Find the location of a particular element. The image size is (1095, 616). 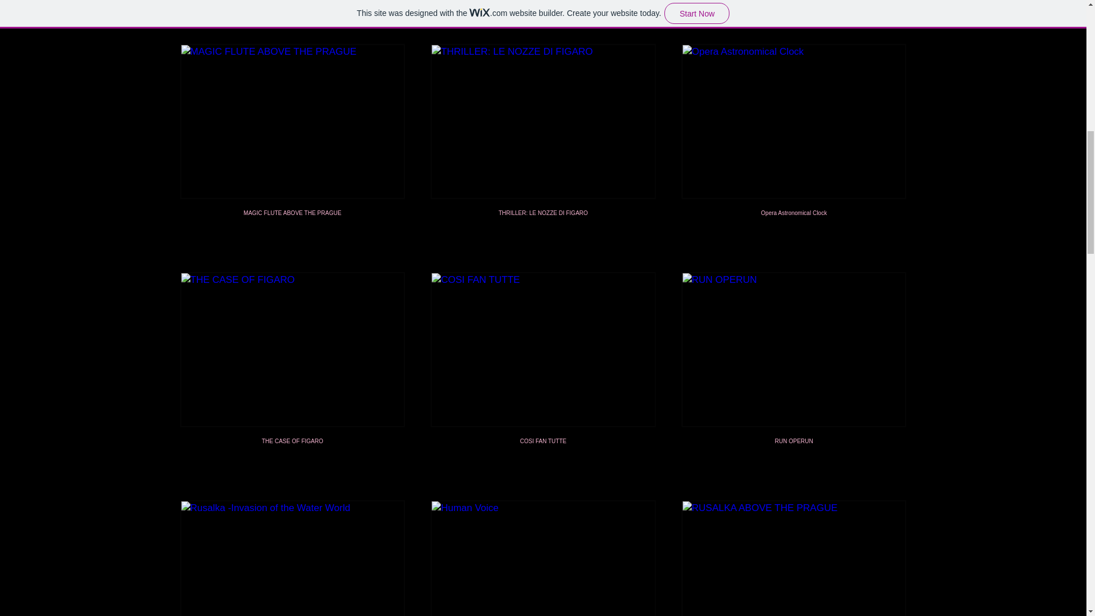

THE CASE OF FIGARO is located at coordinates (293, 373).